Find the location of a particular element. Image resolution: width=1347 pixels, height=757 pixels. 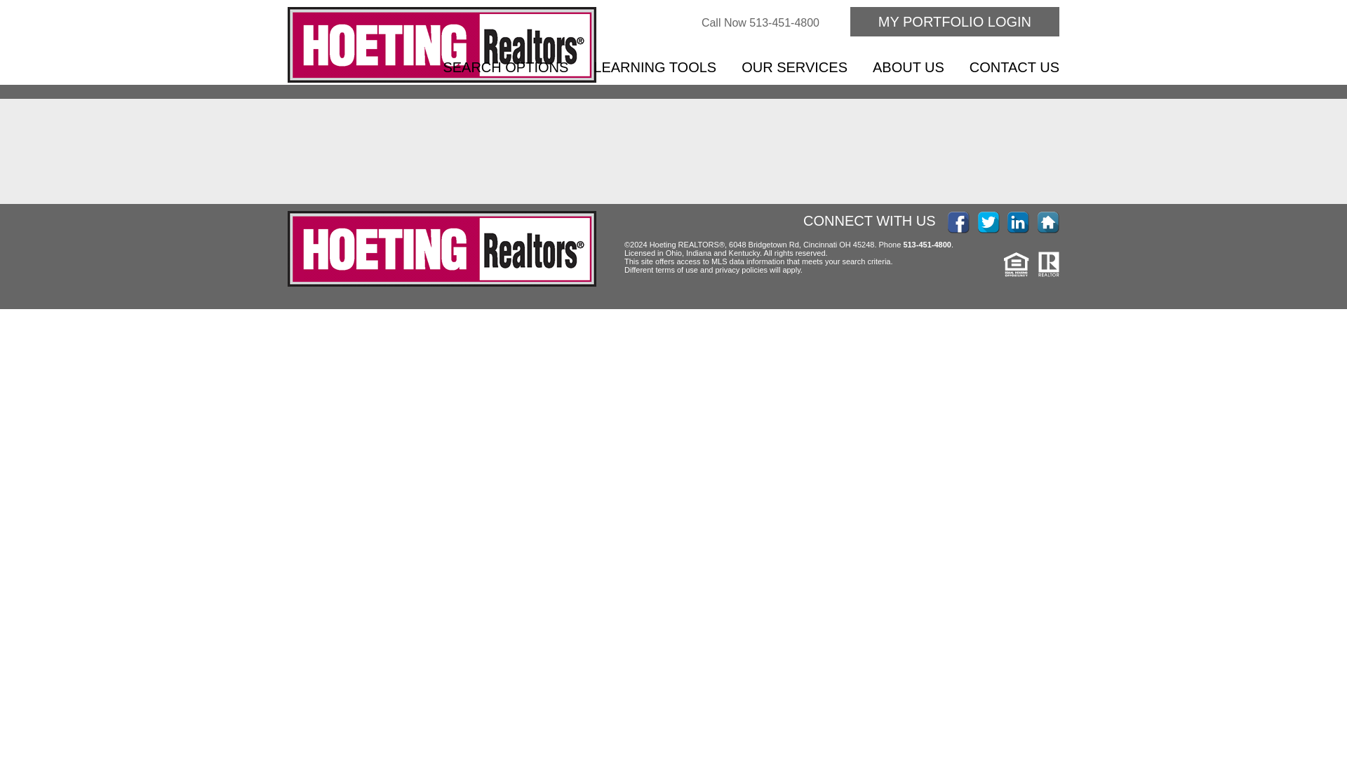

OUR SERVICES is located at coordinates (794, 67).